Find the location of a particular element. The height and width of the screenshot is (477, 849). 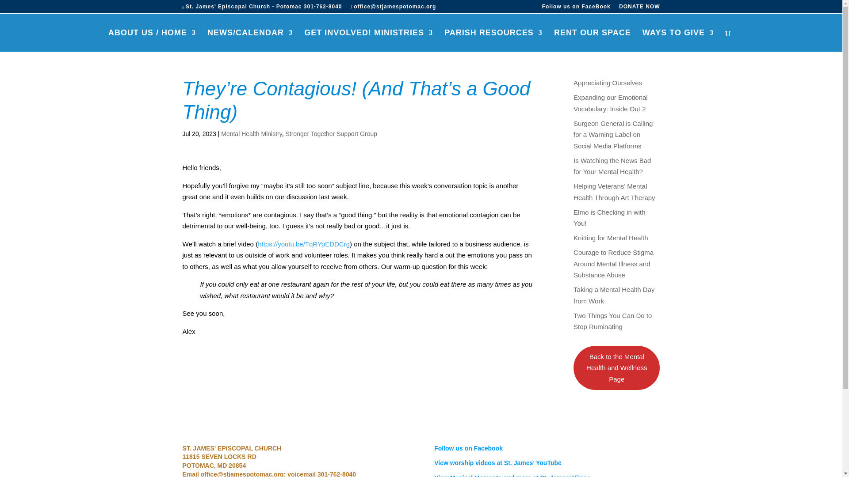

DONATE NOW is located at coordinates (639, 8).